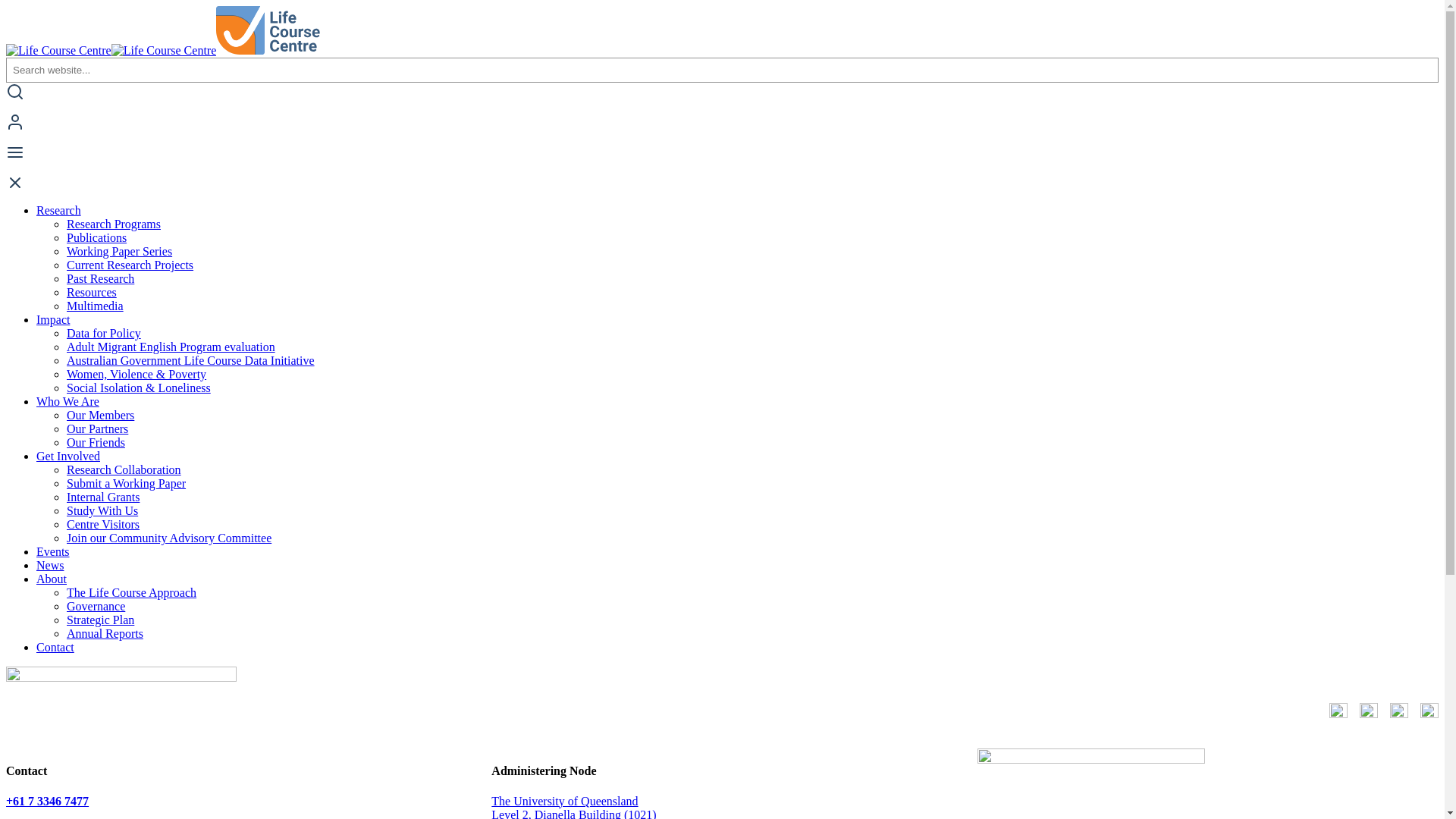  What do you see at coordinates (132, 593) in the screenshot?
I see `The Life Course Approach` at bounding box center [132, 593].